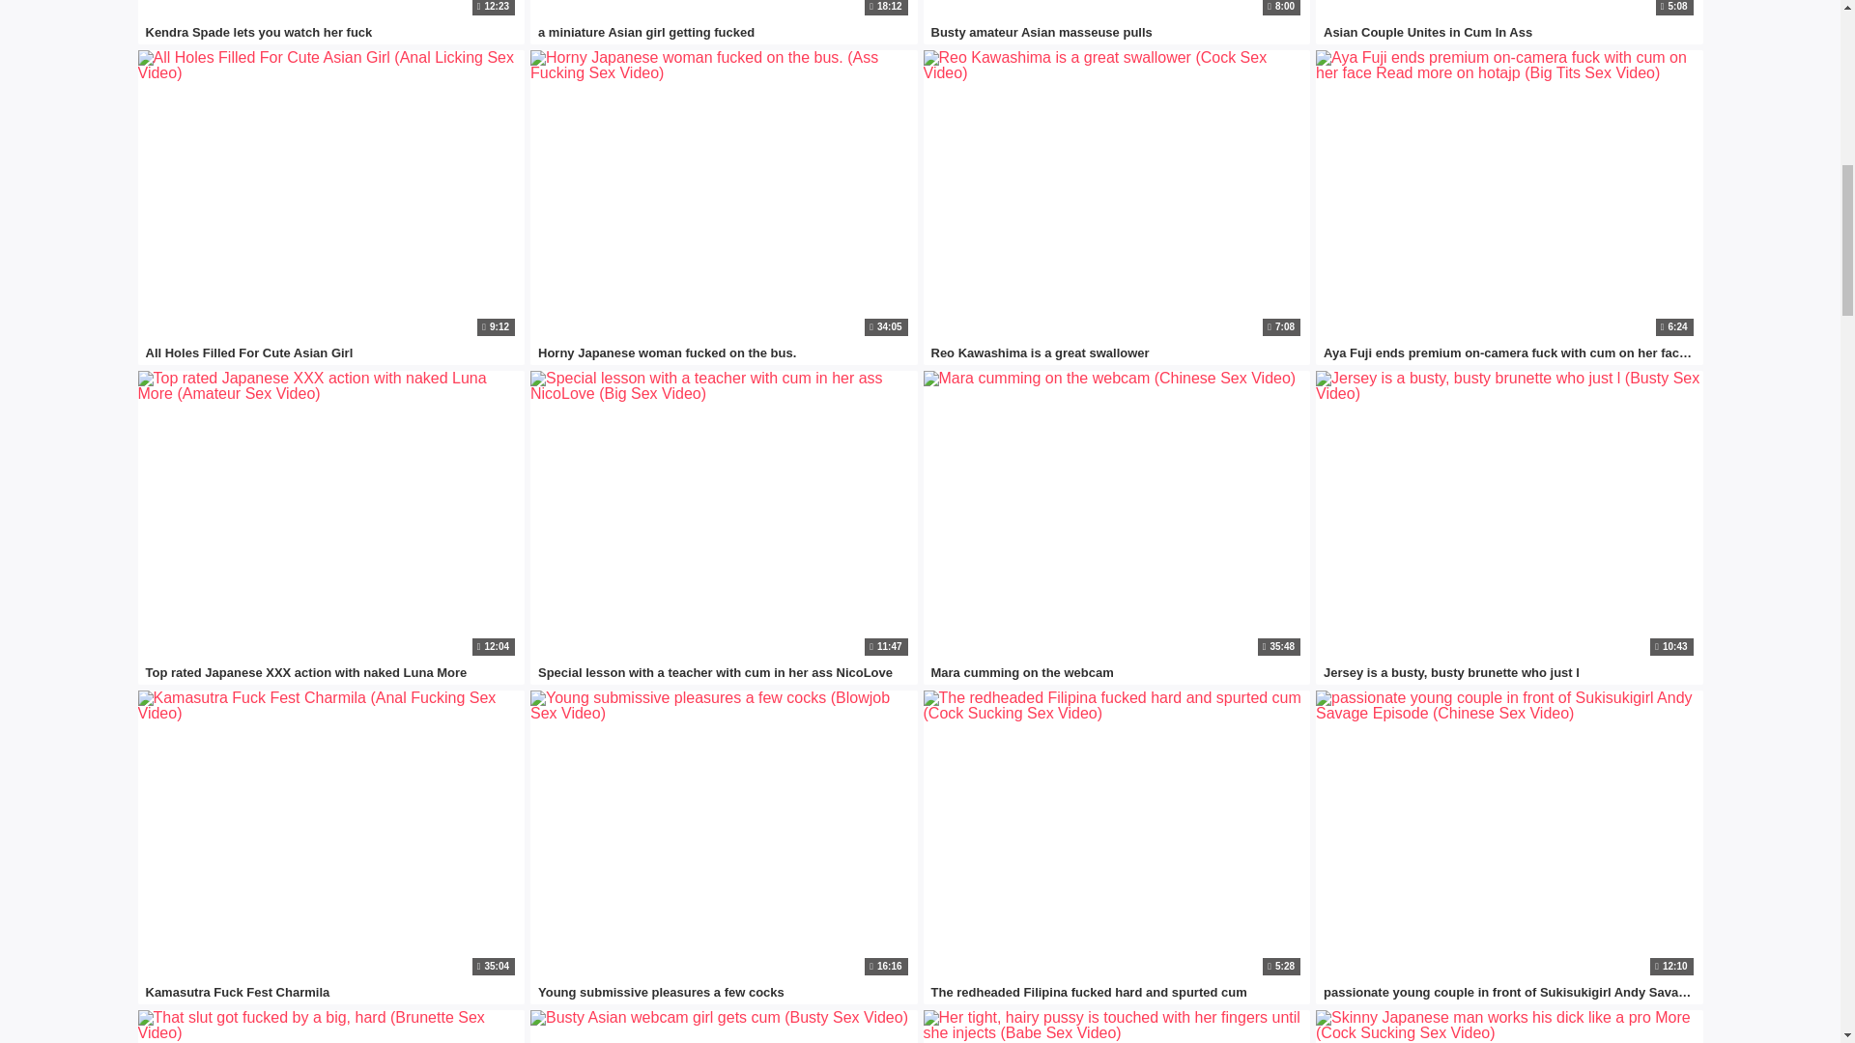  Describe the element at coordinates (330, 10) in the screenshot. I see `Big Cock Porn Movie: Kendra Spade lets you watch her fuck` at that location.